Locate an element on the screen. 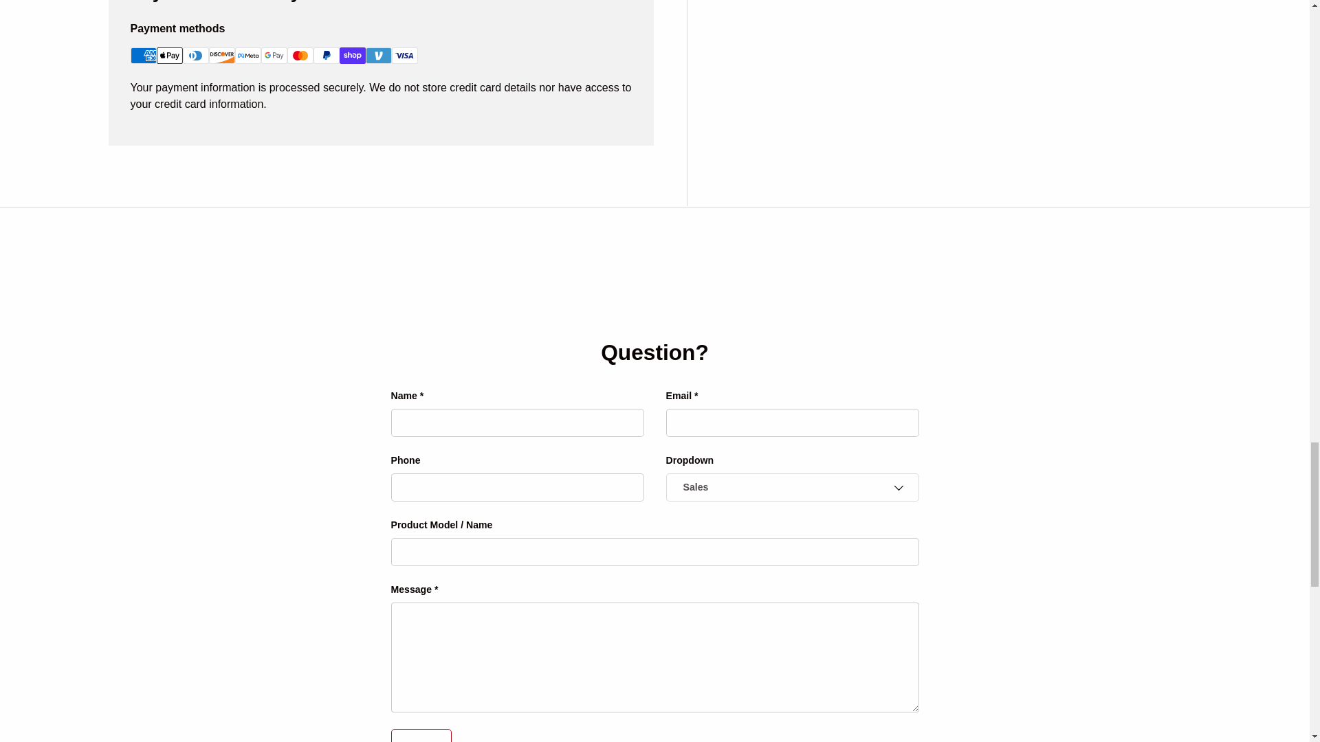 This screenshot has width=1320, height=742. Meta Pay is located at coordinates (247, 55).